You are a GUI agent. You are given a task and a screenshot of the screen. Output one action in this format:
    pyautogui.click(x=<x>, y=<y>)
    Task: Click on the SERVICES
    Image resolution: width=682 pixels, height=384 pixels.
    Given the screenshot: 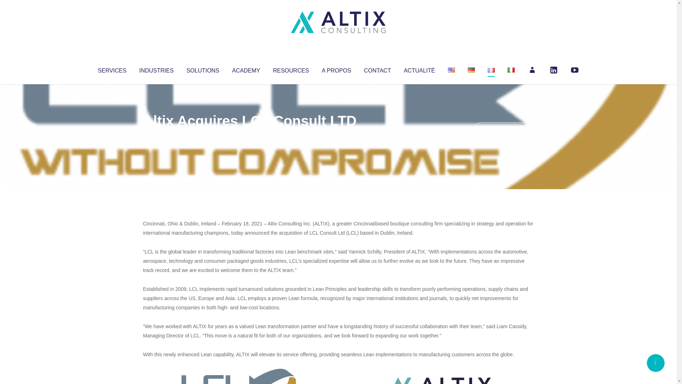 What is the action you would take?
    pyautogui.click(x=112, y=69)
    